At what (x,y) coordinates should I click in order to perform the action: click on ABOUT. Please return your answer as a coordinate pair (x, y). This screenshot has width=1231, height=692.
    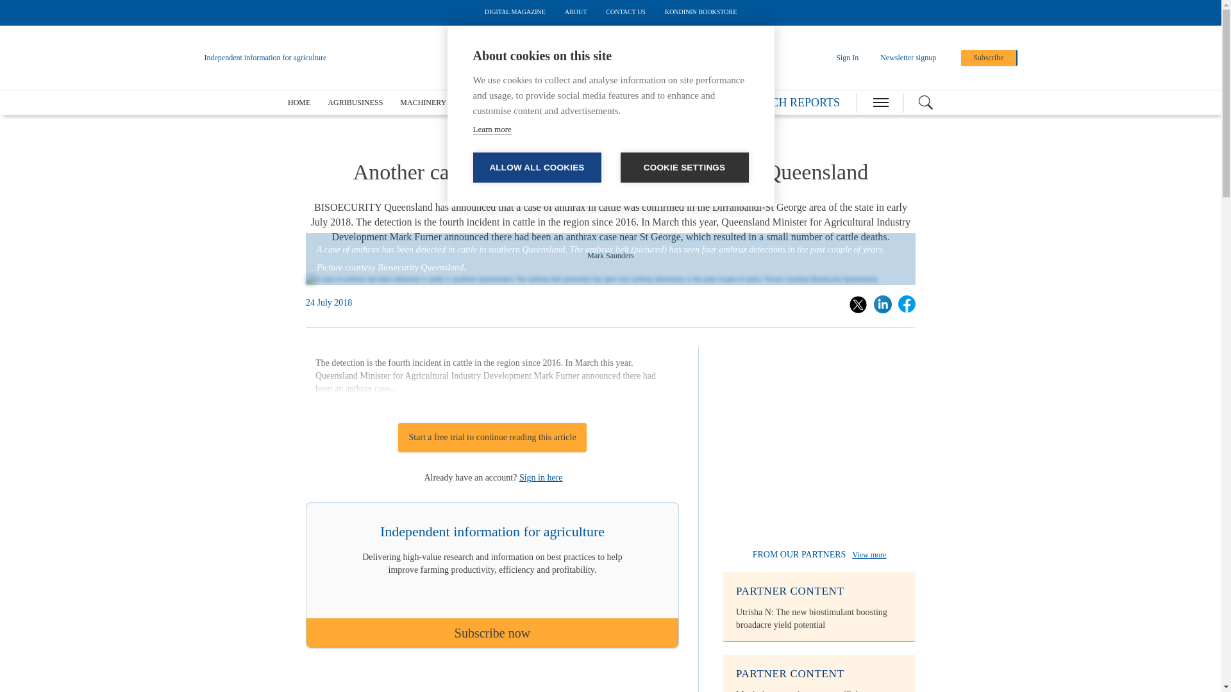
    Looking at the image, I should click on (576, 12).